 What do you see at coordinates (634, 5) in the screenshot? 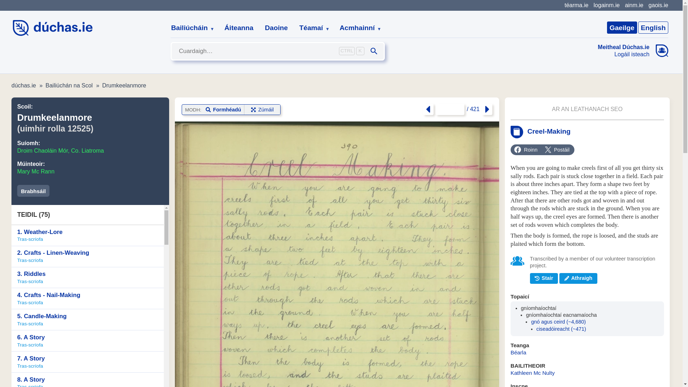
I see `ainm.ie` at bounding box center [634, 5].